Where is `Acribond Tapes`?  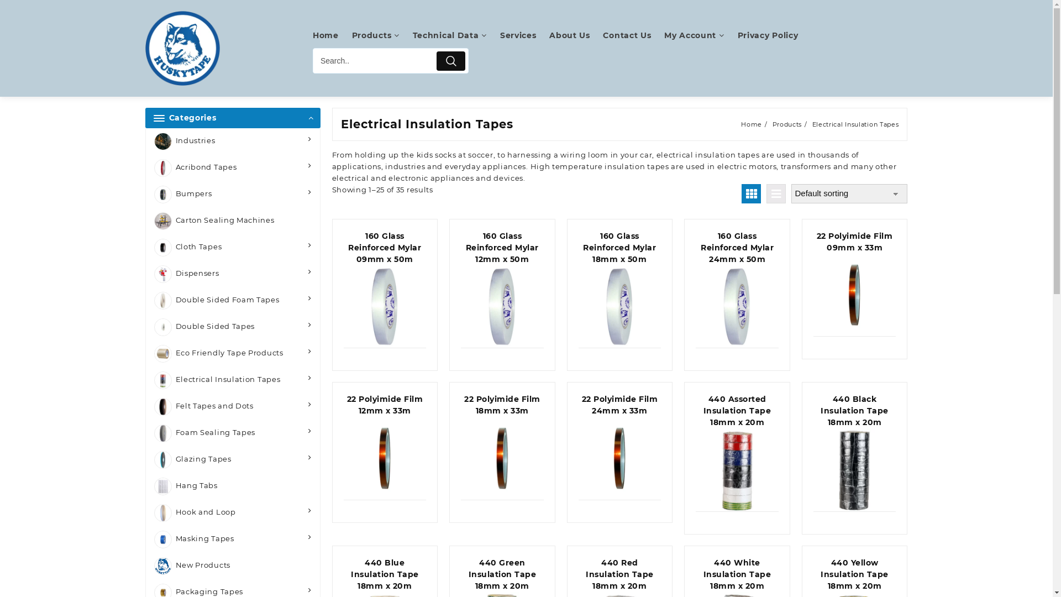
Acribond Tapes is located at coordinates (233, 168).